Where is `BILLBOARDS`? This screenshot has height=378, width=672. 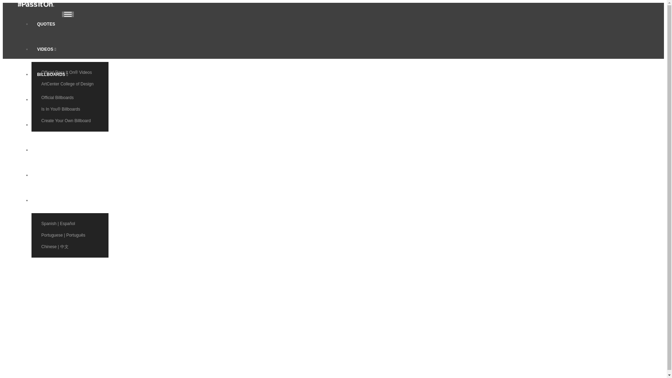 BILLBOARDS is located at coordinates (52, 75).